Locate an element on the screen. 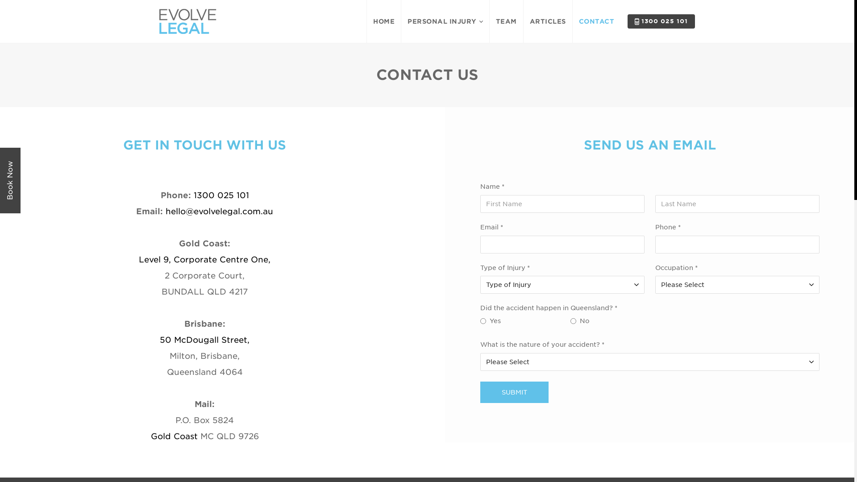 The height and width of the screenshot is (482, 857). SUBMIT is located at coordinates (514, 392).